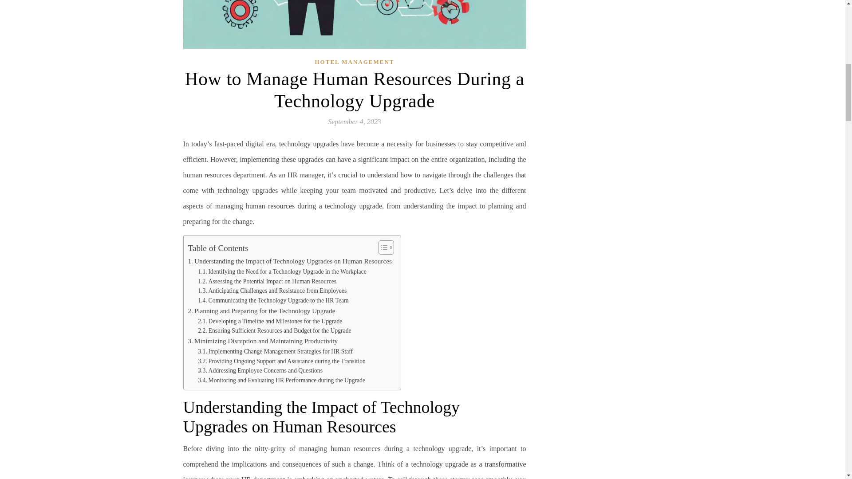 This screenshot has width=852, height=479. What do you see at coordinates (281, 381) in the screenshot?
I see `Monitoring and Evaluating HR Performance during the Upgrade` at bounding box center [281, 381].